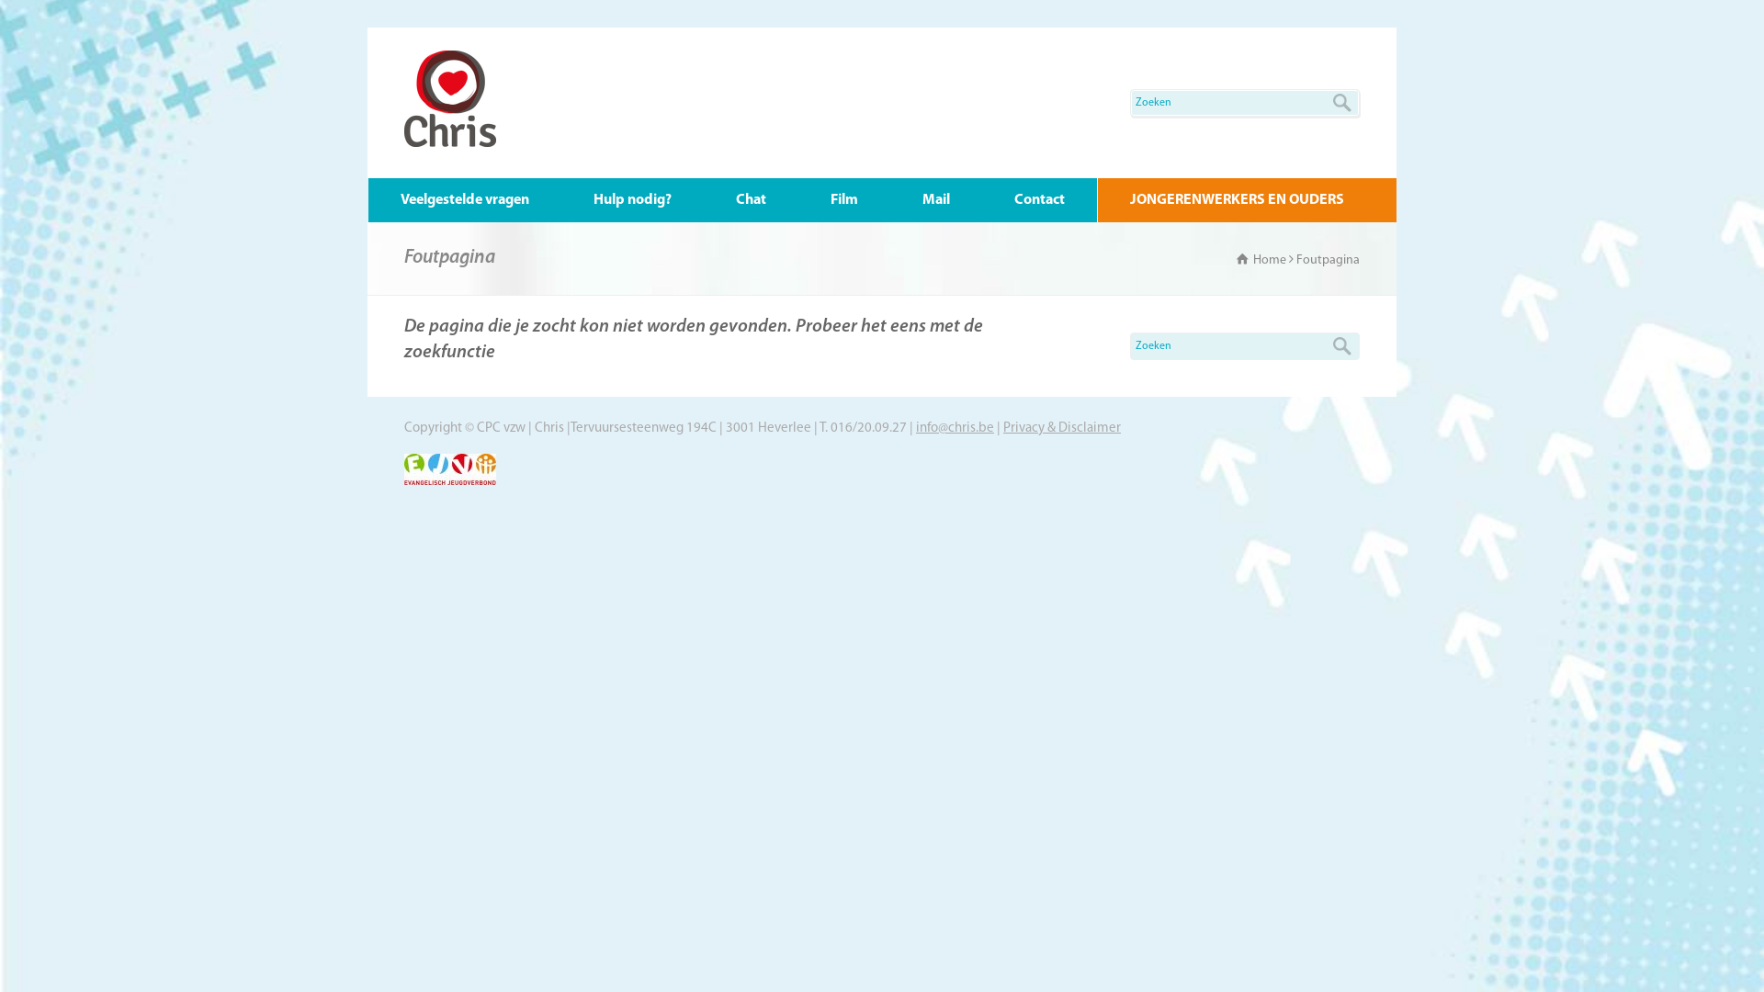 This screenshot has height=992, width=1764. What do you see at coordinates (1040, 200) in the screenshot?
I see `Contact` at bounding box center [1040, 200].